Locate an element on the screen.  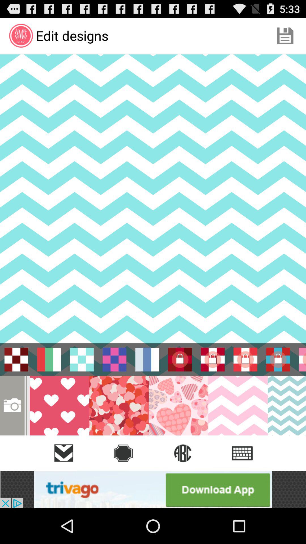
click on the symbol which is on the left side of abc symbol is located at coordinates (123, 453).